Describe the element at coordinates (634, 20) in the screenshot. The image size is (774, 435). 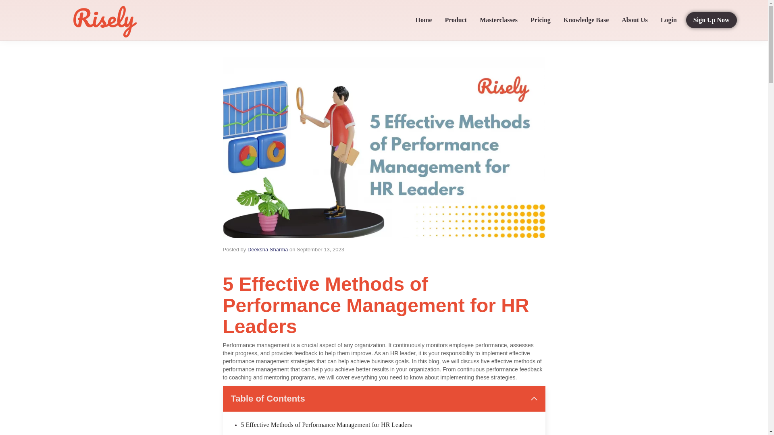
I see `About Us` at that location.